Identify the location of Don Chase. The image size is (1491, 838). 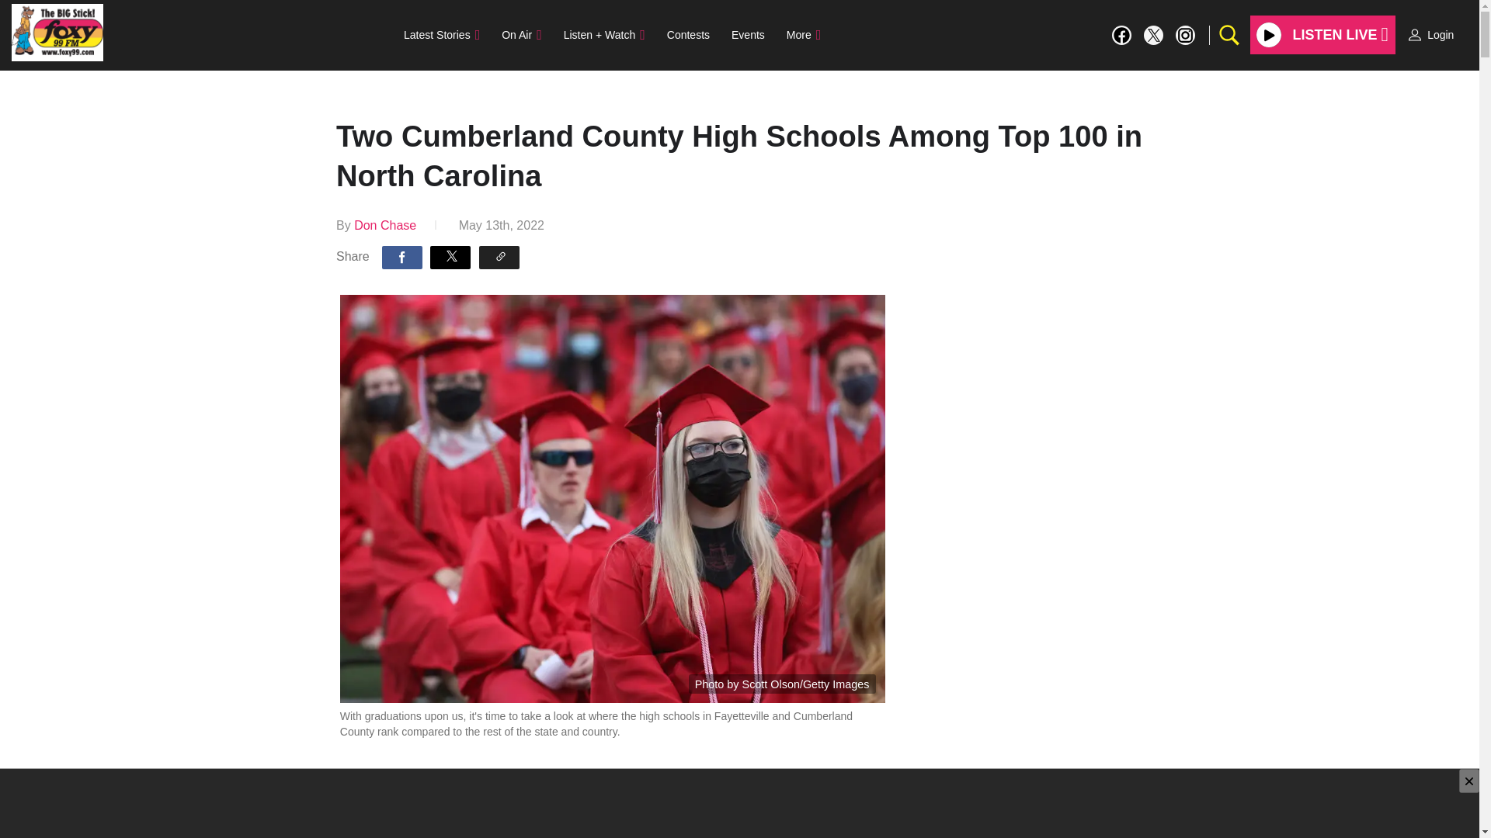
(385, 225).